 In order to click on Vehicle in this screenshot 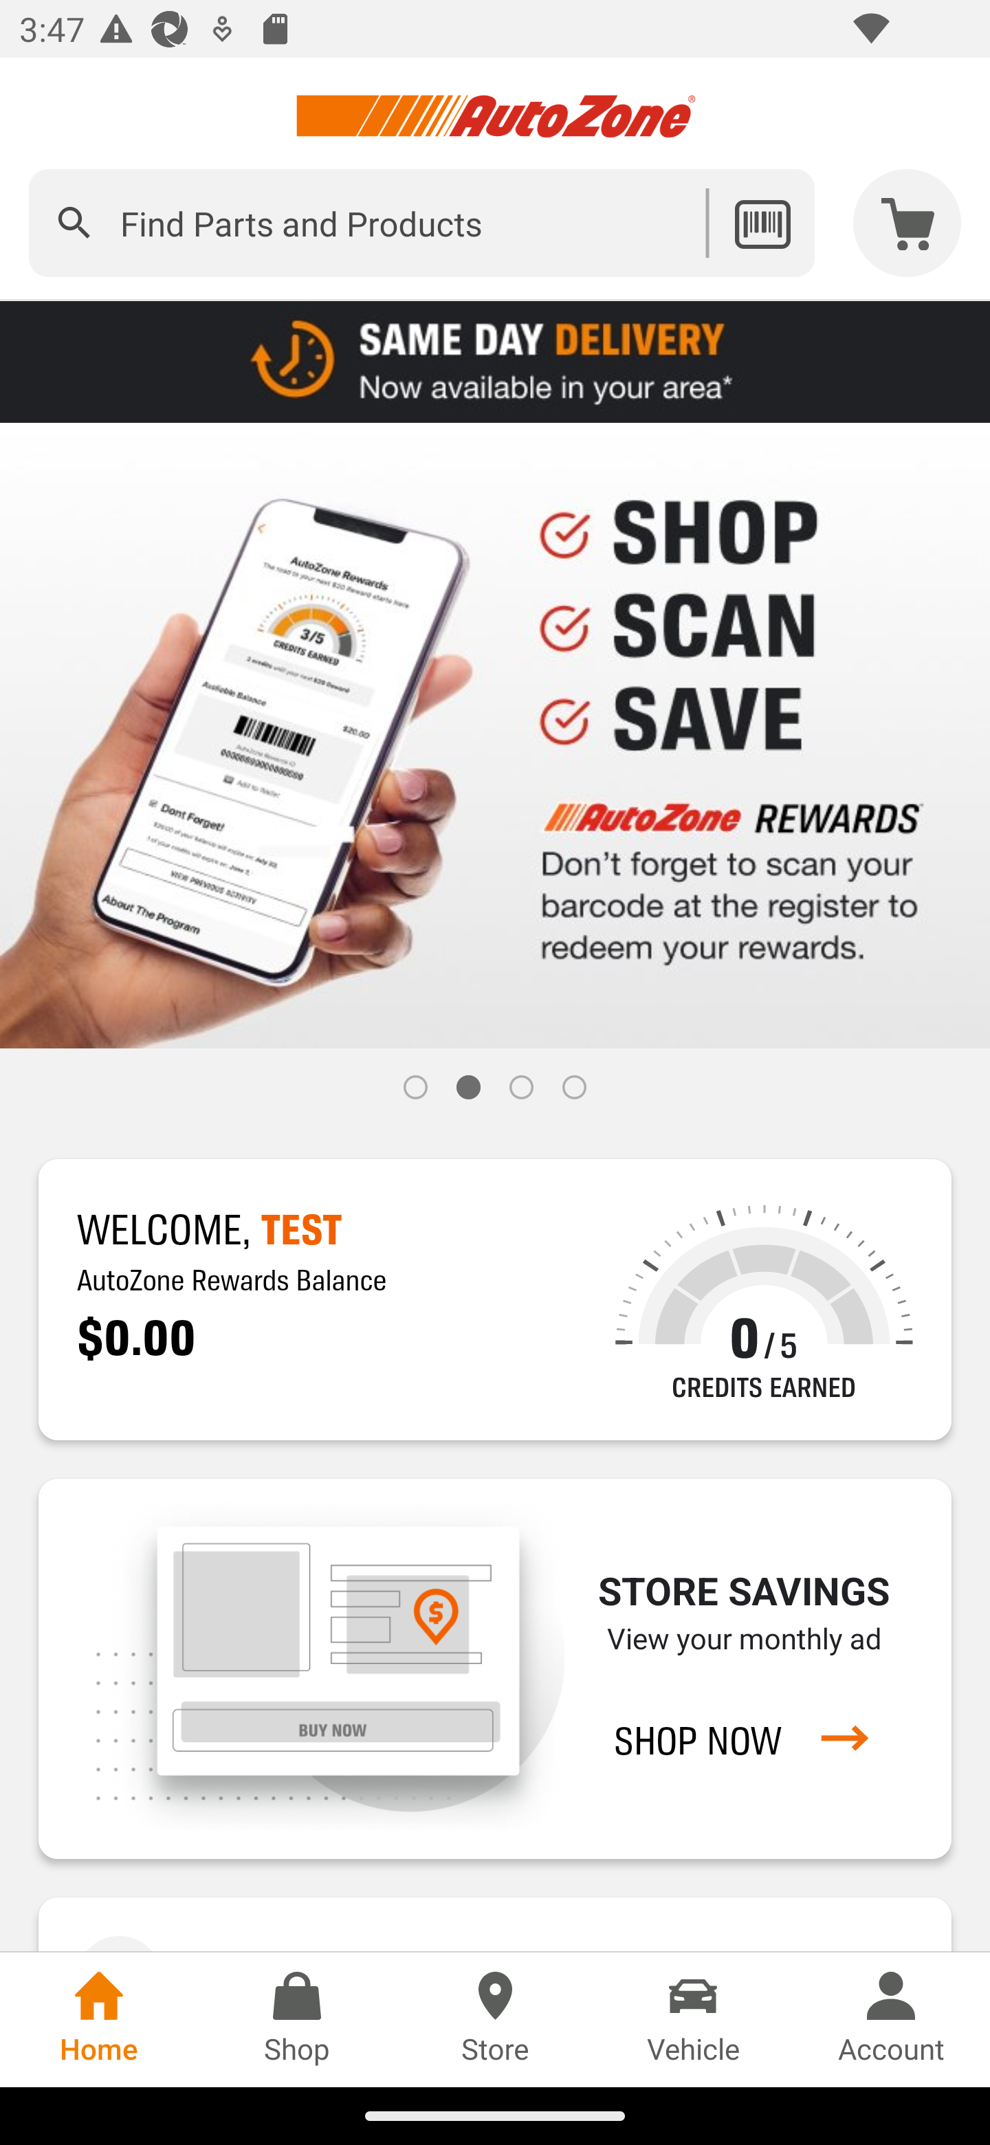, I will do `click(693, 2019)`.